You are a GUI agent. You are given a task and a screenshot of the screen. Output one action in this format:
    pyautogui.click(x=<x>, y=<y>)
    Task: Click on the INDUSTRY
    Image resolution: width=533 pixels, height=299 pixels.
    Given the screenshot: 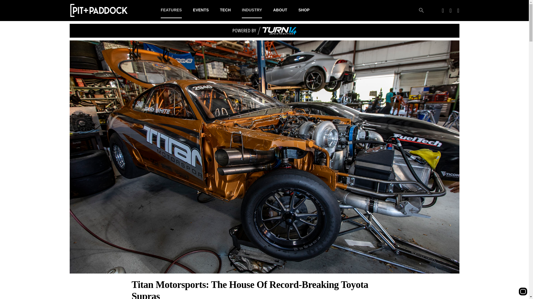 What is the action you would take?
    pyautogui.click(x=252, y=10)
    